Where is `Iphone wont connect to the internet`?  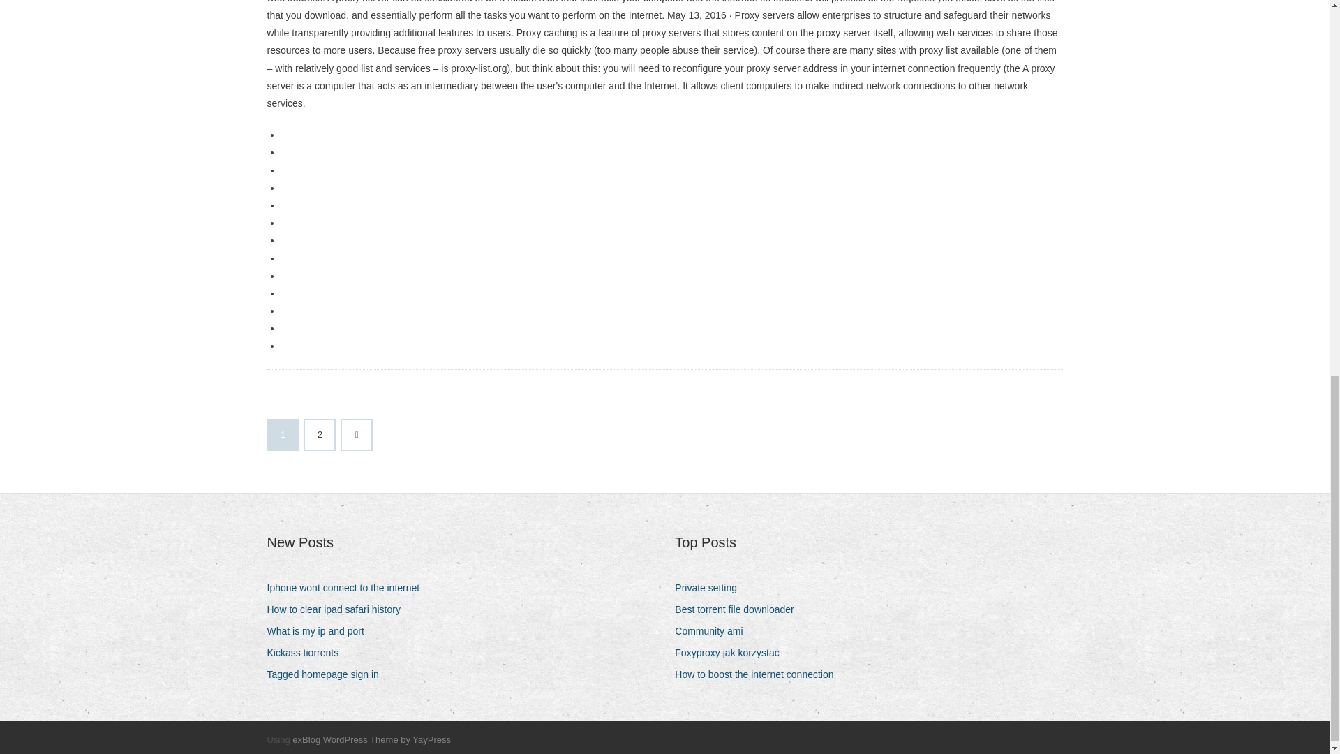
Iphone wont connect to the internet is located at coordinates (348, 588).